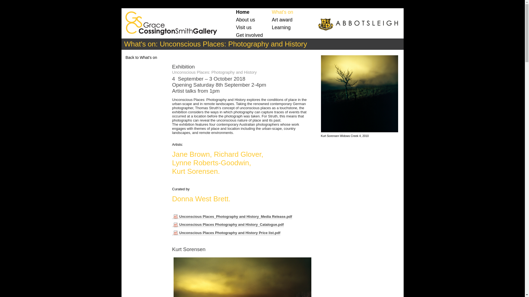  Describe the element at coordinates (243, 12) in the screenshot. I see `Home` at that location.